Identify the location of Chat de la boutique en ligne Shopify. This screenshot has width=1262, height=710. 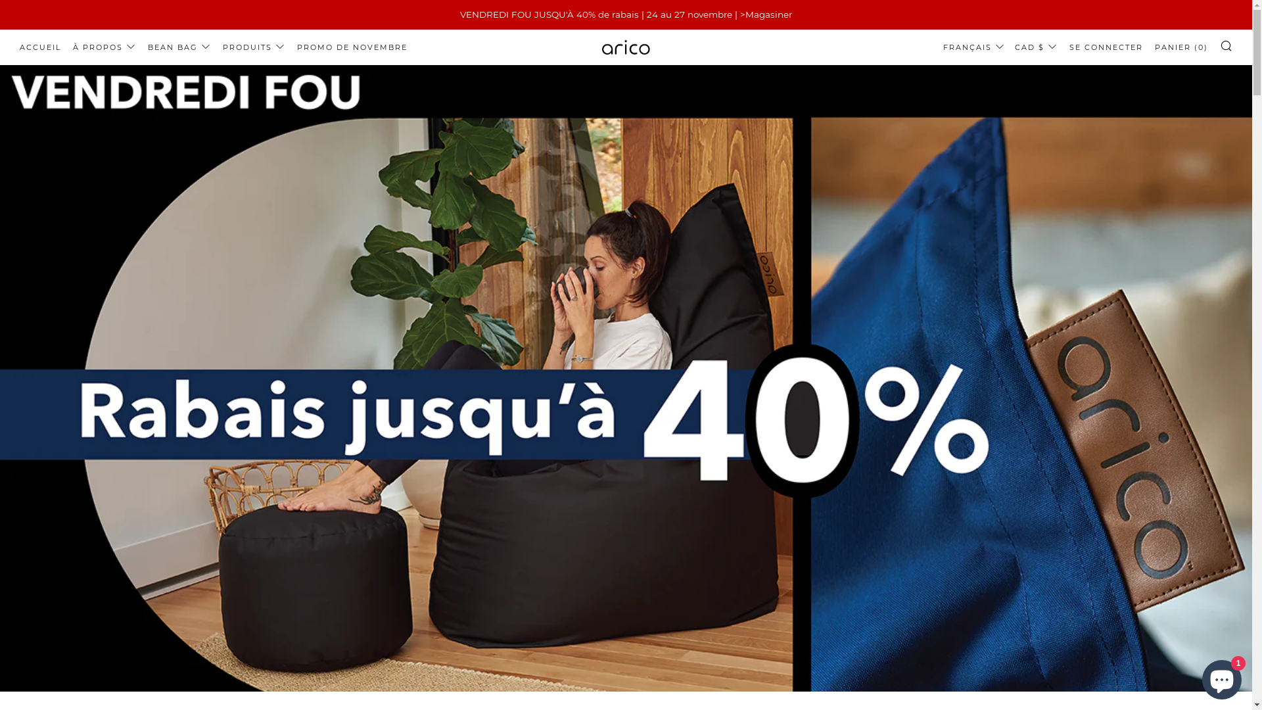
(1222, 677).